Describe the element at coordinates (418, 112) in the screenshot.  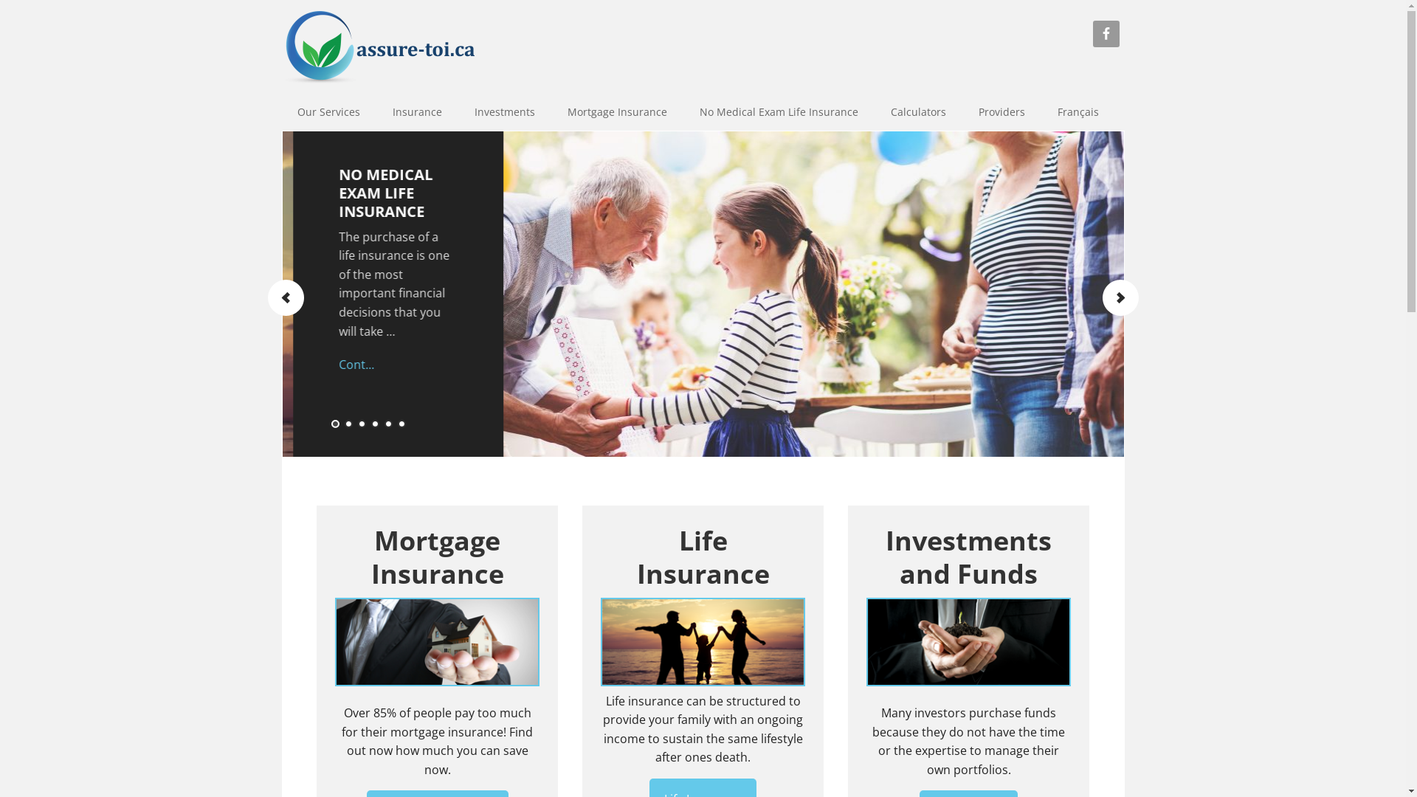
I see `Insurance` at that location.